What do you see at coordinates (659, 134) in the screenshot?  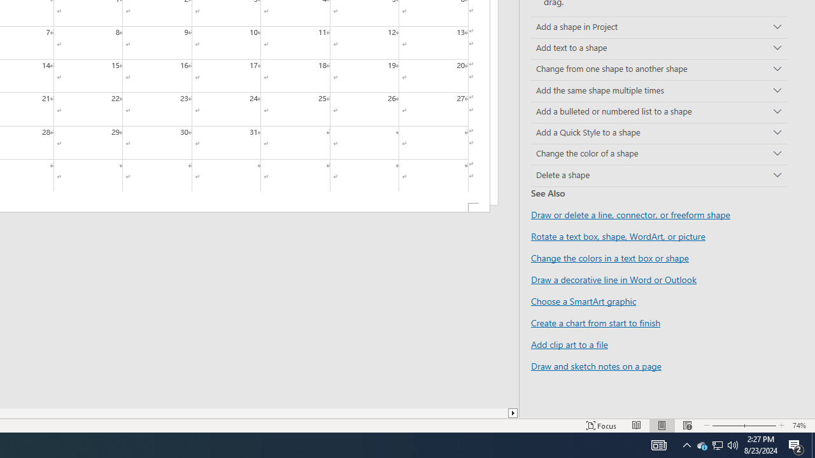 I see `Add a Quick Style to a shape` at bounding box center [659, 134].